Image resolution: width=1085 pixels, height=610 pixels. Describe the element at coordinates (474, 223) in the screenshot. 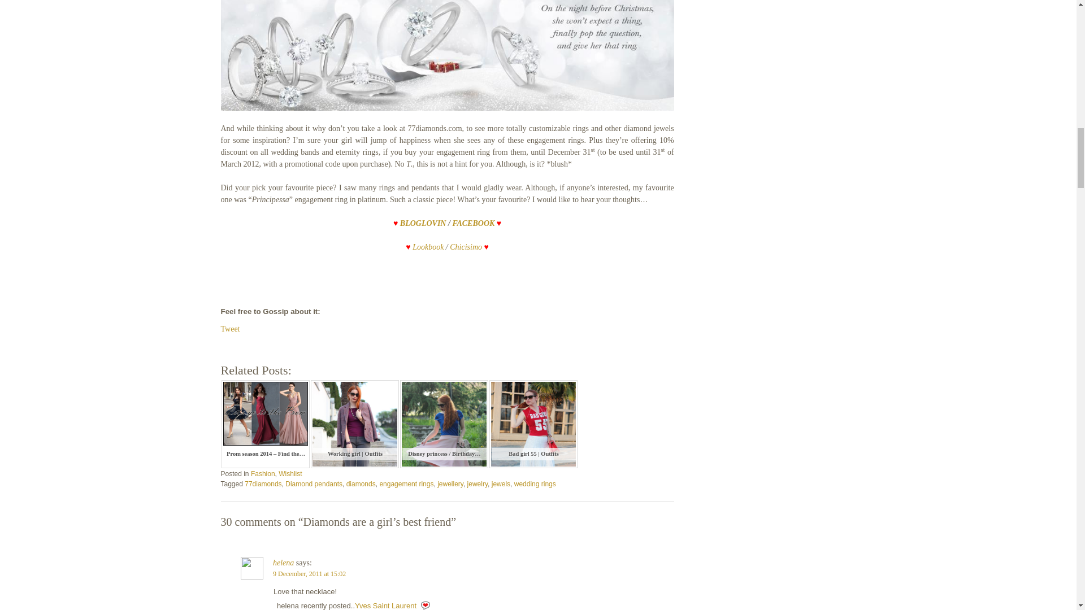

I see `FACEBOOK` at that location.